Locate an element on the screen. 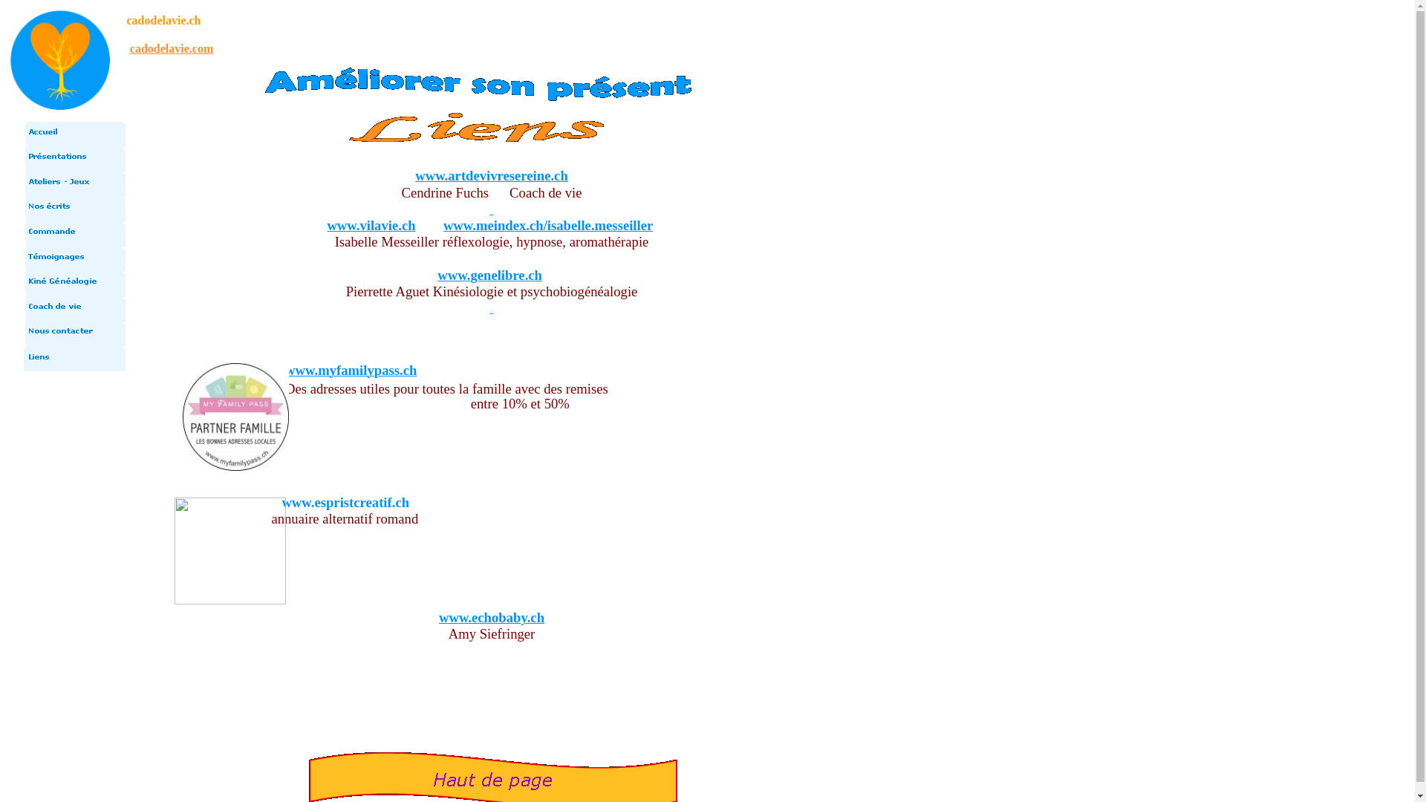  www.artdevivresereine.ch is located at coordinates (492, 177).